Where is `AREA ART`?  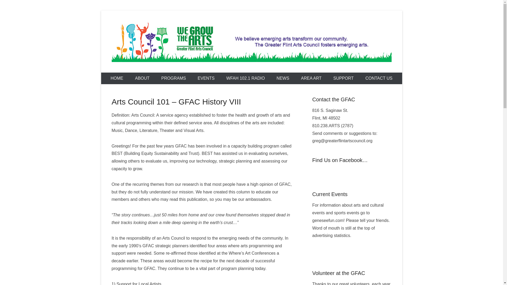
AREA ART is located at coordinates (311, 78).